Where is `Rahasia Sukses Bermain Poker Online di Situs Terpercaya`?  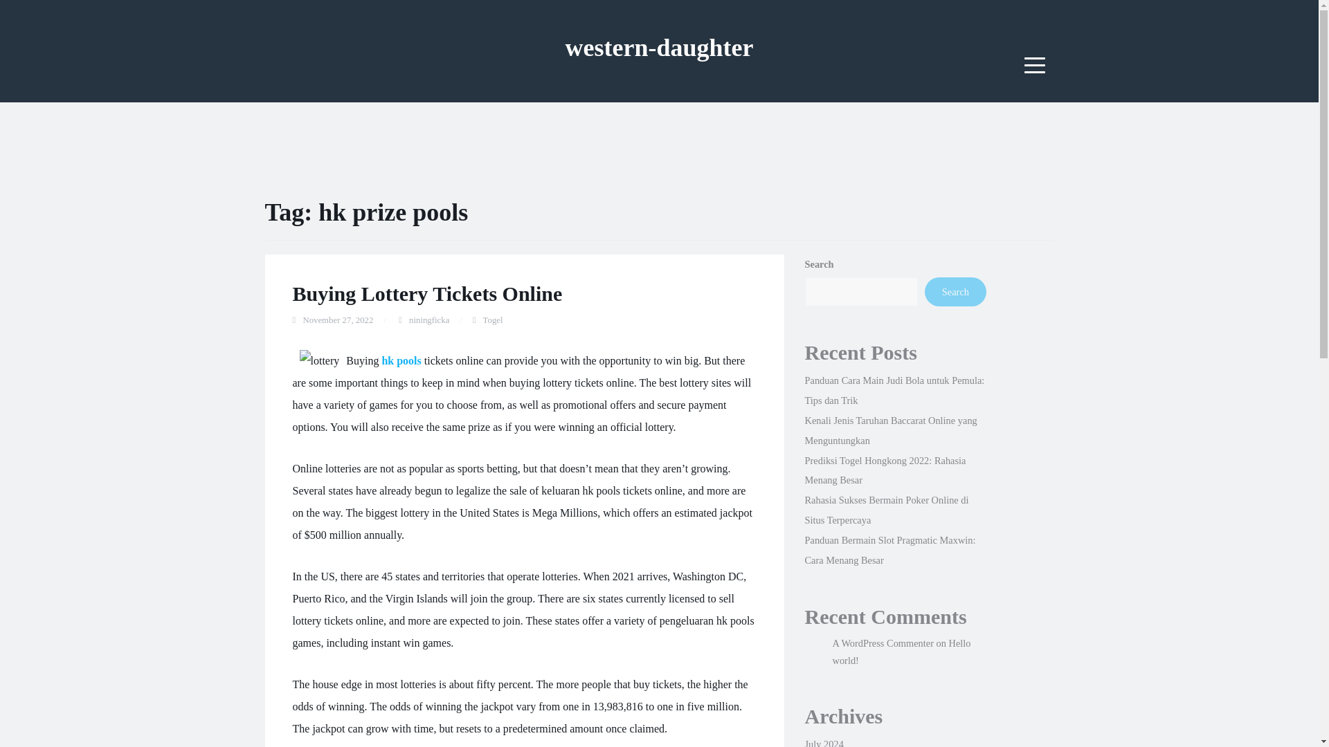
Rahasia Sukses Bermain Poker Online di Situs Terpercaya is located at coordinates (886, 510).